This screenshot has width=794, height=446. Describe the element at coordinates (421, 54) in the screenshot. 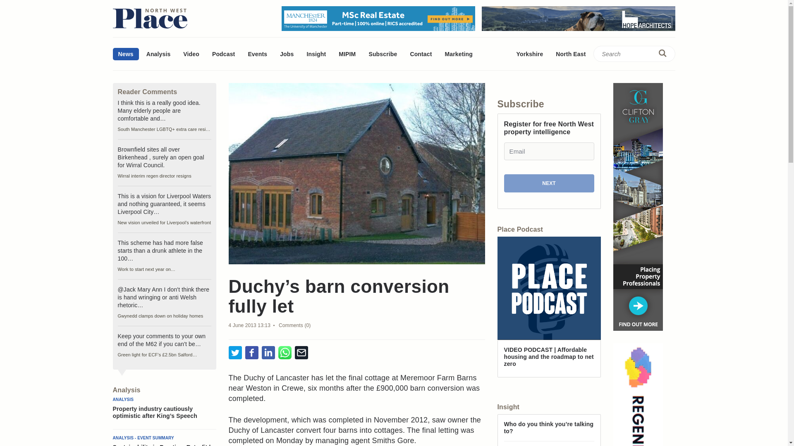

I see `Contact` at that location.